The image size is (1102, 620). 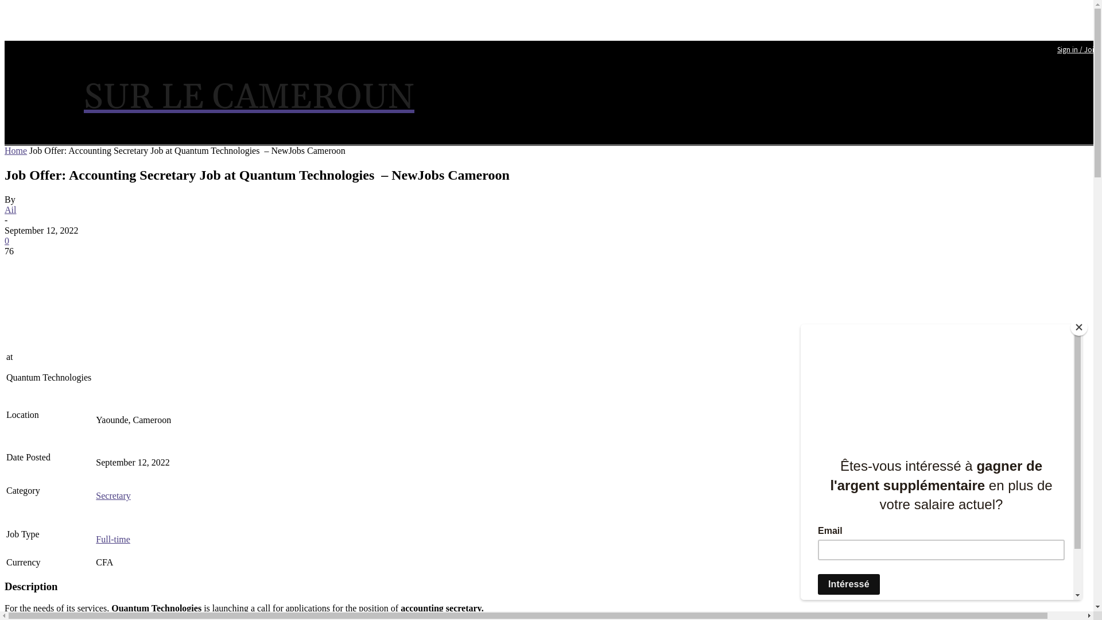 What do you see at coordinates (113, 544) in the screenshot?
I see `Full-time` at bounding box center [113, 544].